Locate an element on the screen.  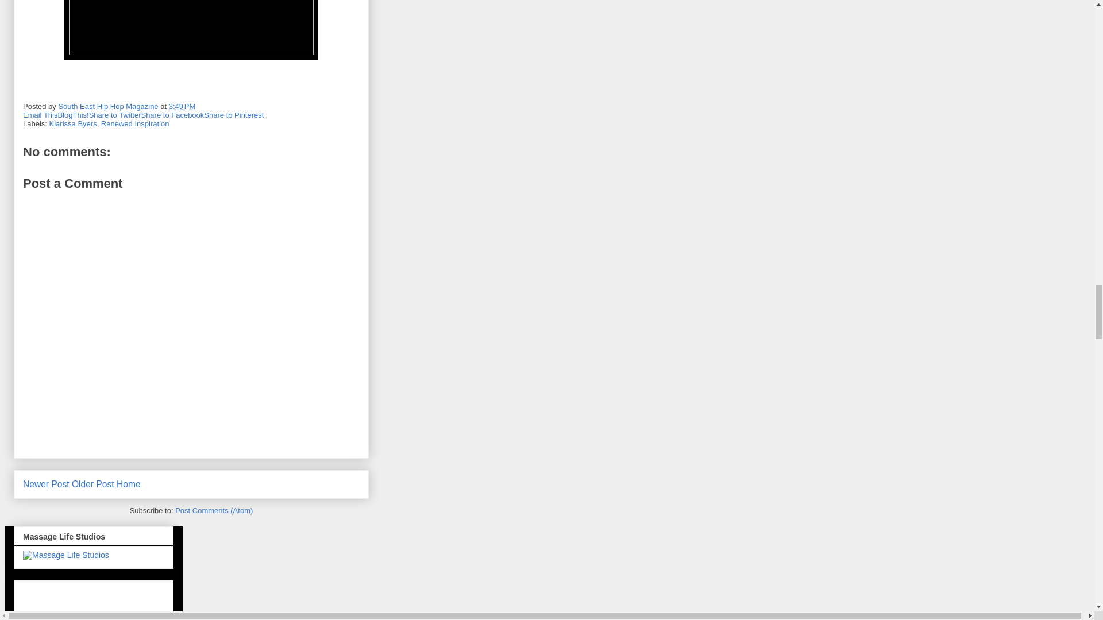
Share to Twitter is located at coordinates (115, 115).